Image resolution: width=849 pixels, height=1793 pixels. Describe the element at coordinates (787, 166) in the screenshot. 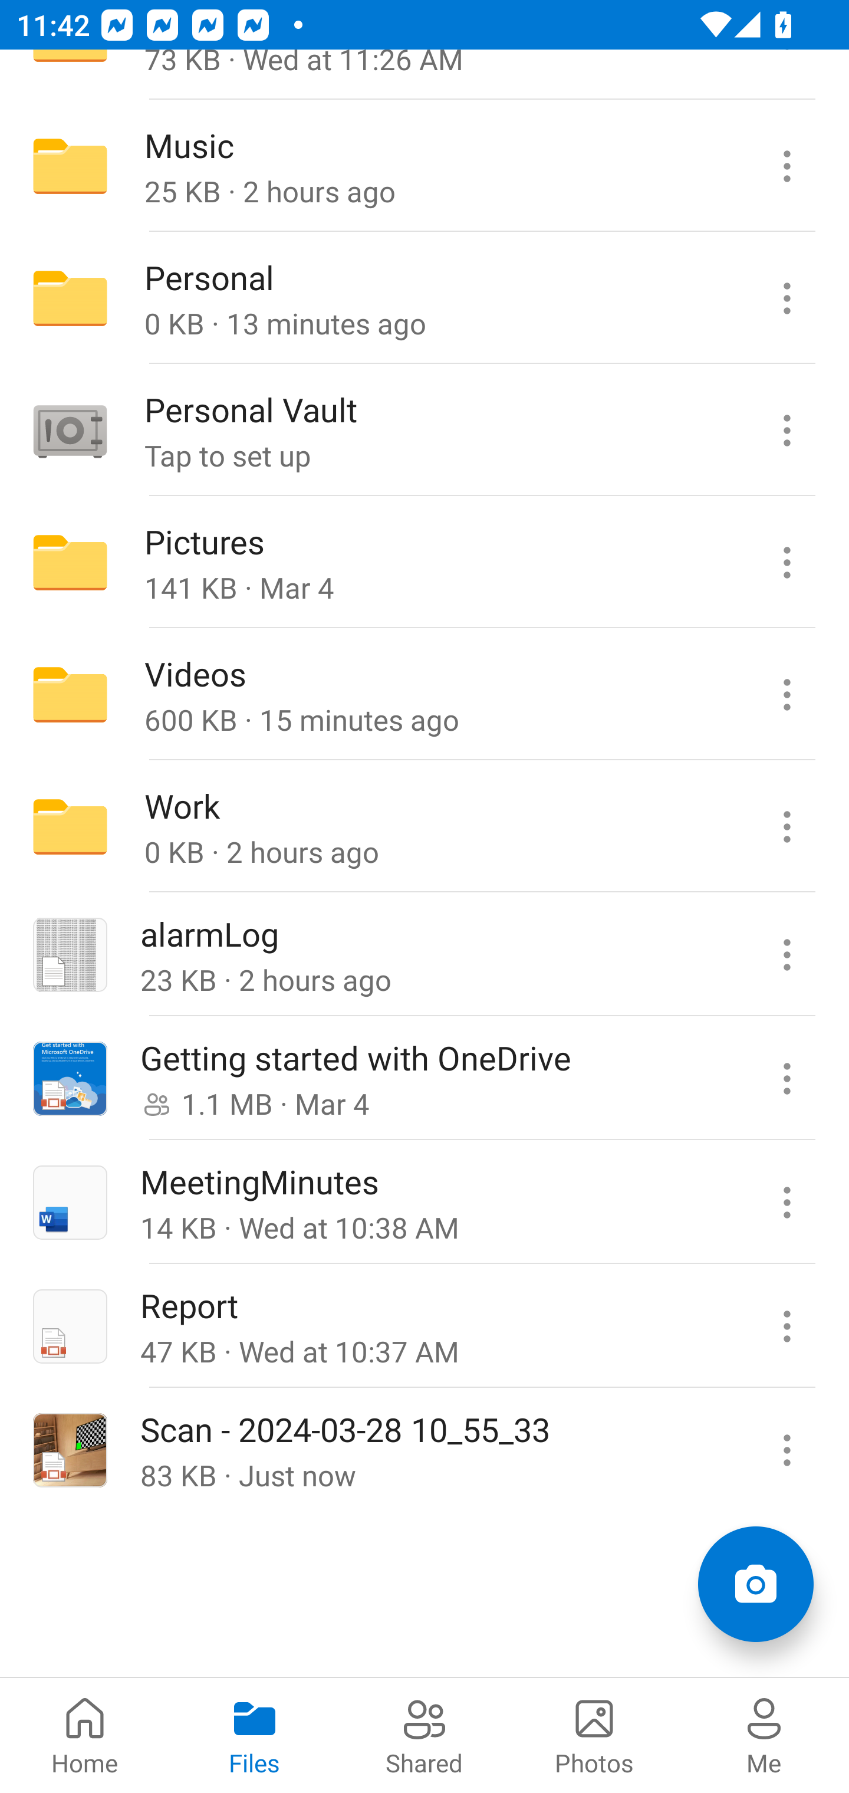

I see `Music commands` at that location.